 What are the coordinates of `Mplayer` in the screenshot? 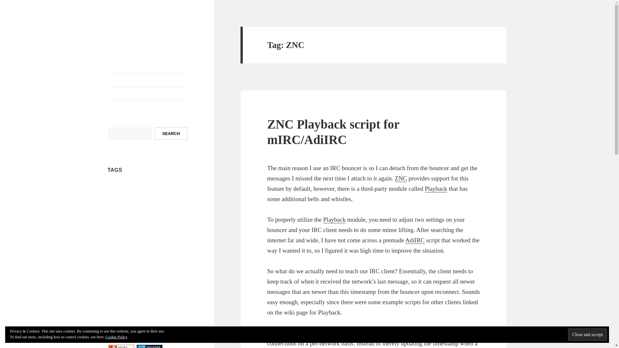 It's located at (118, 216).